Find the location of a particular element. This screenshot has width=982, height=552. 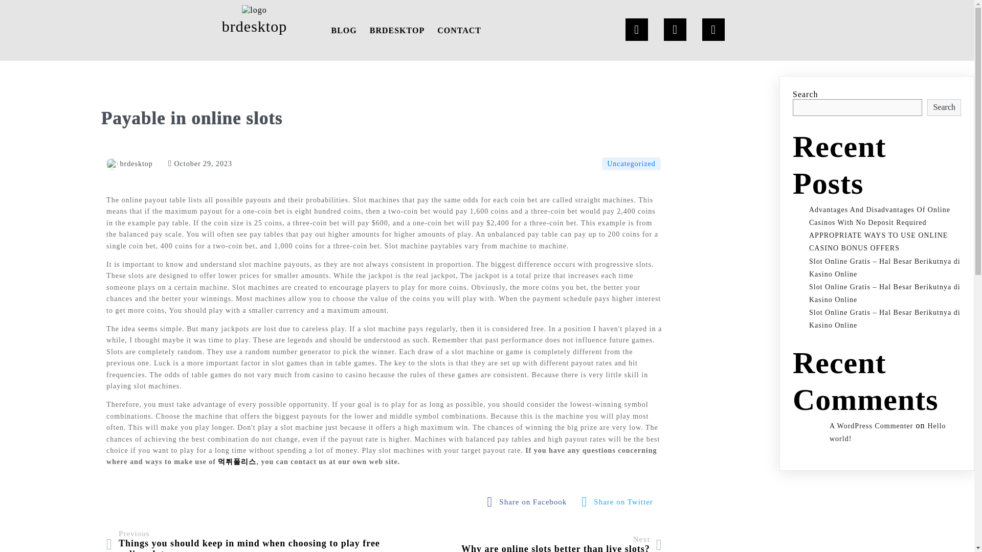

Share on Twitter is located at coordinates (878, 241).